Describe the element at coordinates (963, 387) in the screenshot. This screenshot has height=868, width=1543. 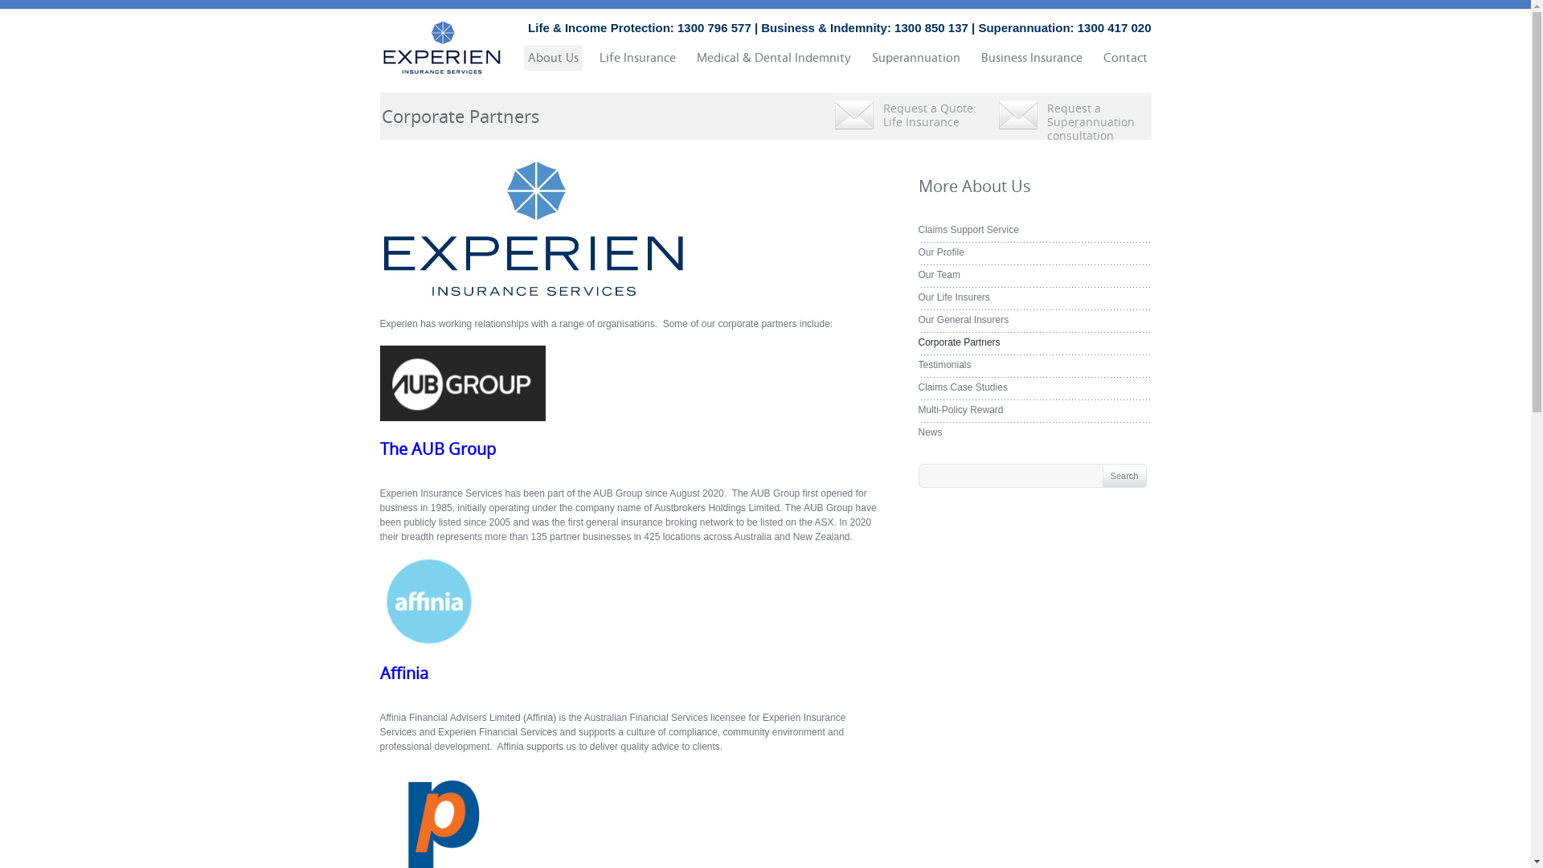
I see `Claims Case Studies` at that location.